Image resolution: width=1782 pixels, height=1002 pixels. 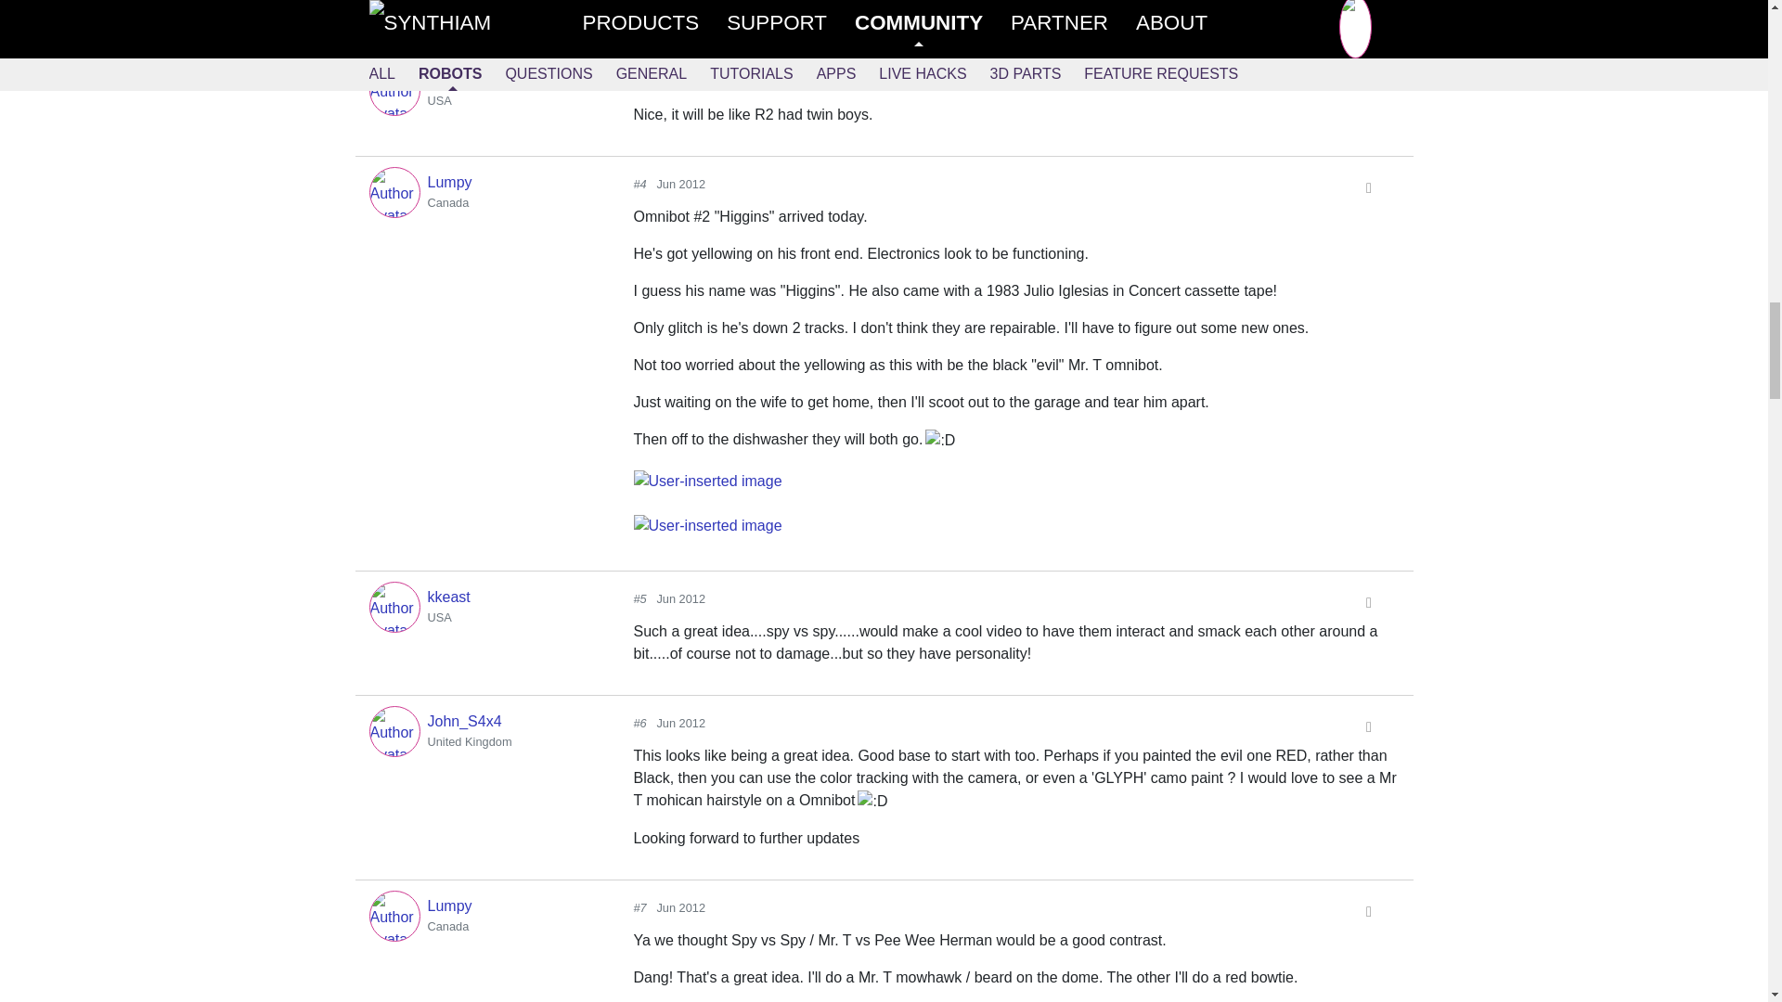 What do you see at coordinates (680, 907) in the screenshot?
I see `2012-06-05 21:58 UTC` at bounding box center [680, 907].